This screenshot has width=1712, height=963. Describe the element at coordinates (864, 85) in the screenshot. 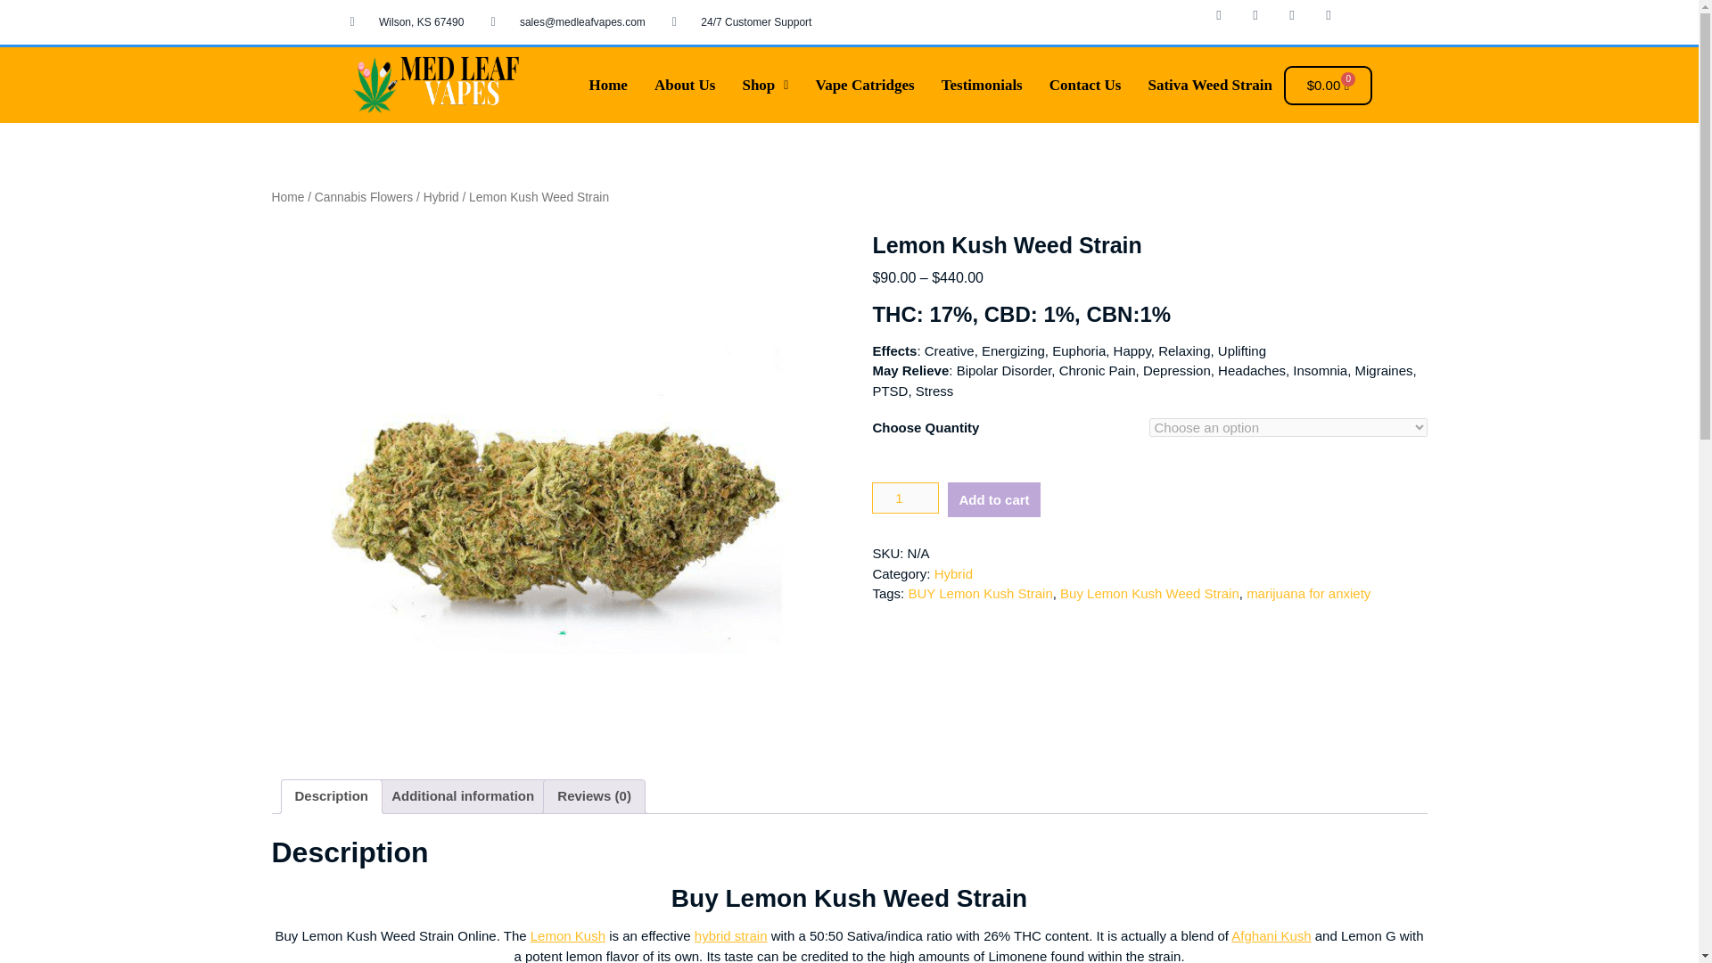

I see `Vape Catridges` at that location.